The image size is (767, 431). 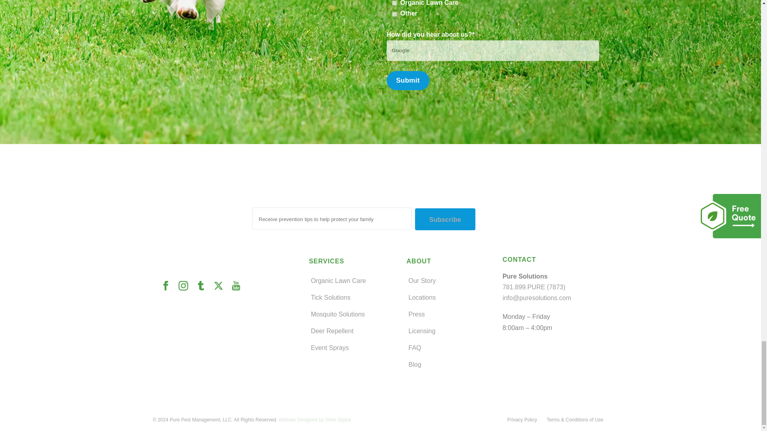 What do you see at coordinates (204, 286) in the screenshot?
I see `Follow Us on tumblr` at bounding box center [204, 286].